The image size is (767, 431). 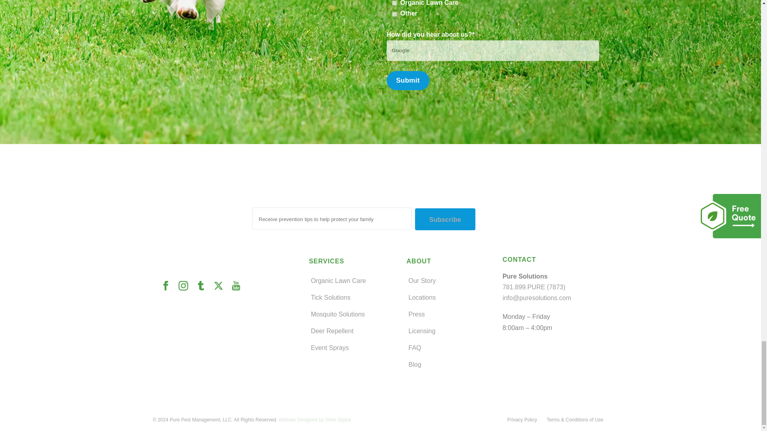 What do you see at coordinates (204, 286) in the screenshot?
I see `Follow Us on tumblr` at bounding box center [204, 286].